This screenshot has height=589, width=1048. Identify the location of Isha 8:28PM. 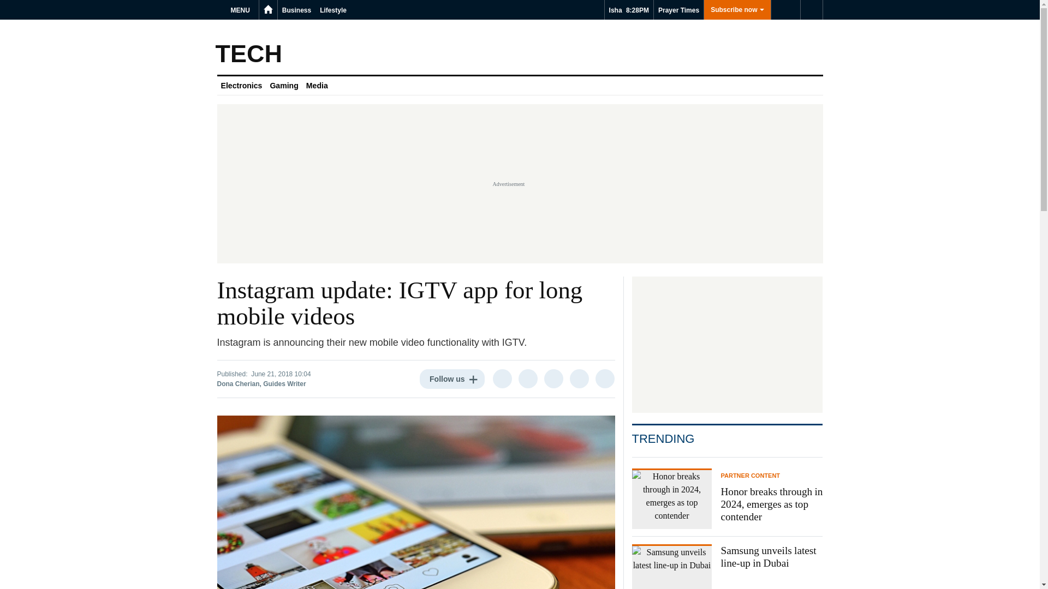
(629, 10).